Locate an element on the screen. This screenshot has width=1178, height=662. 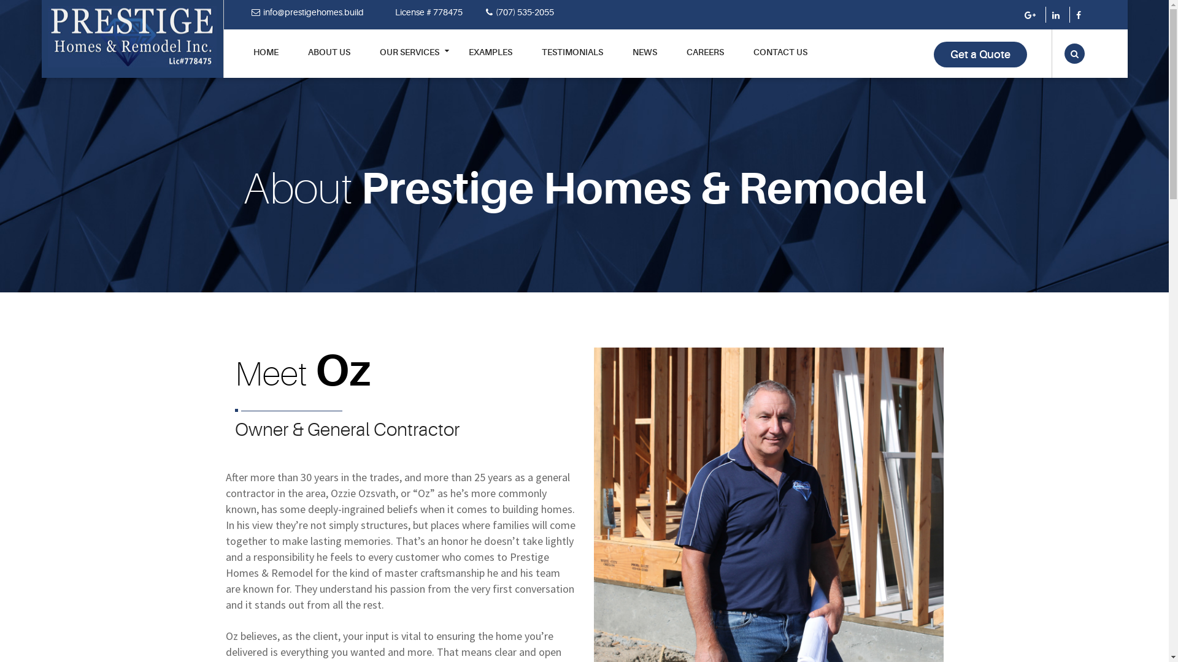
HOME is located at coordinates (265, 61).